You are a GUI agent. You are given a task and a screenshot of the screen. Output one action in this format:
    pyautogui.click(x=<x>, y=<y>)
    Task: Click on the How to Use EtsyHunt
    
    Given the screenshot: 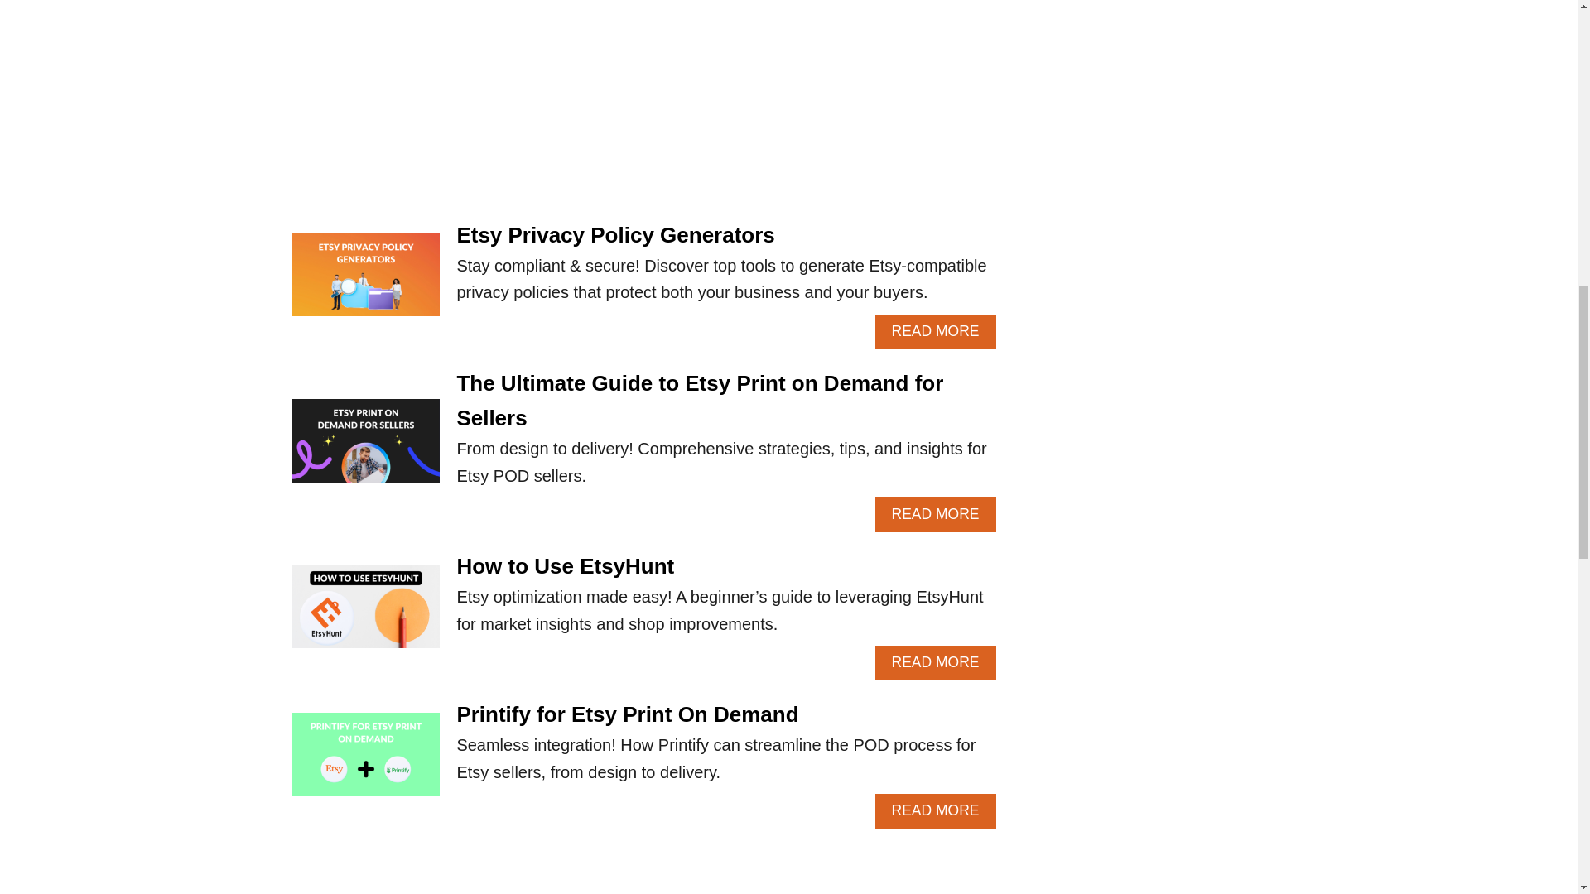 What is the action you would take?
    pyautogui.click(x=365, y=614)
    